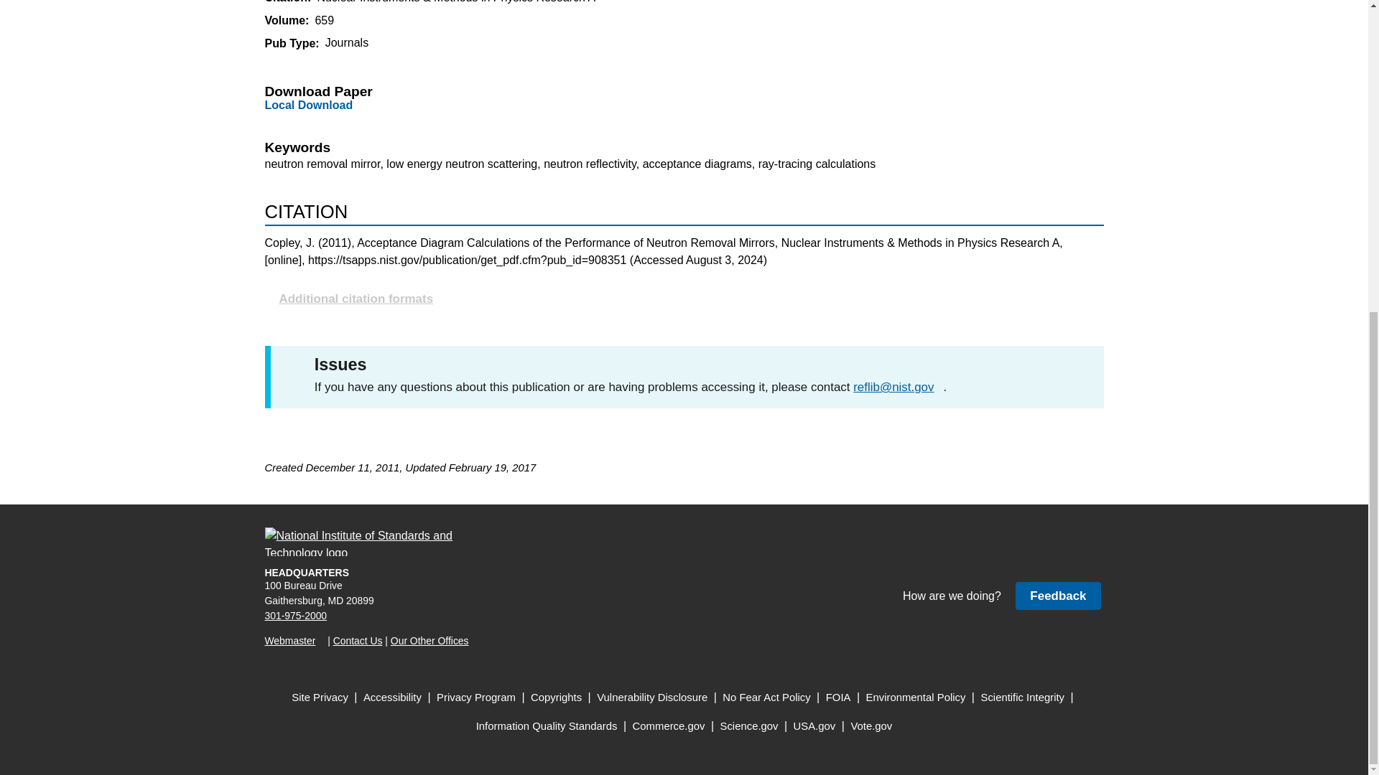 Image resolution: width=1379 pixels, height=775 pixels. What do you see at coordinates (294, 640) in the screenshot?
I see `Webmaster` at bounding box center [294, 640].